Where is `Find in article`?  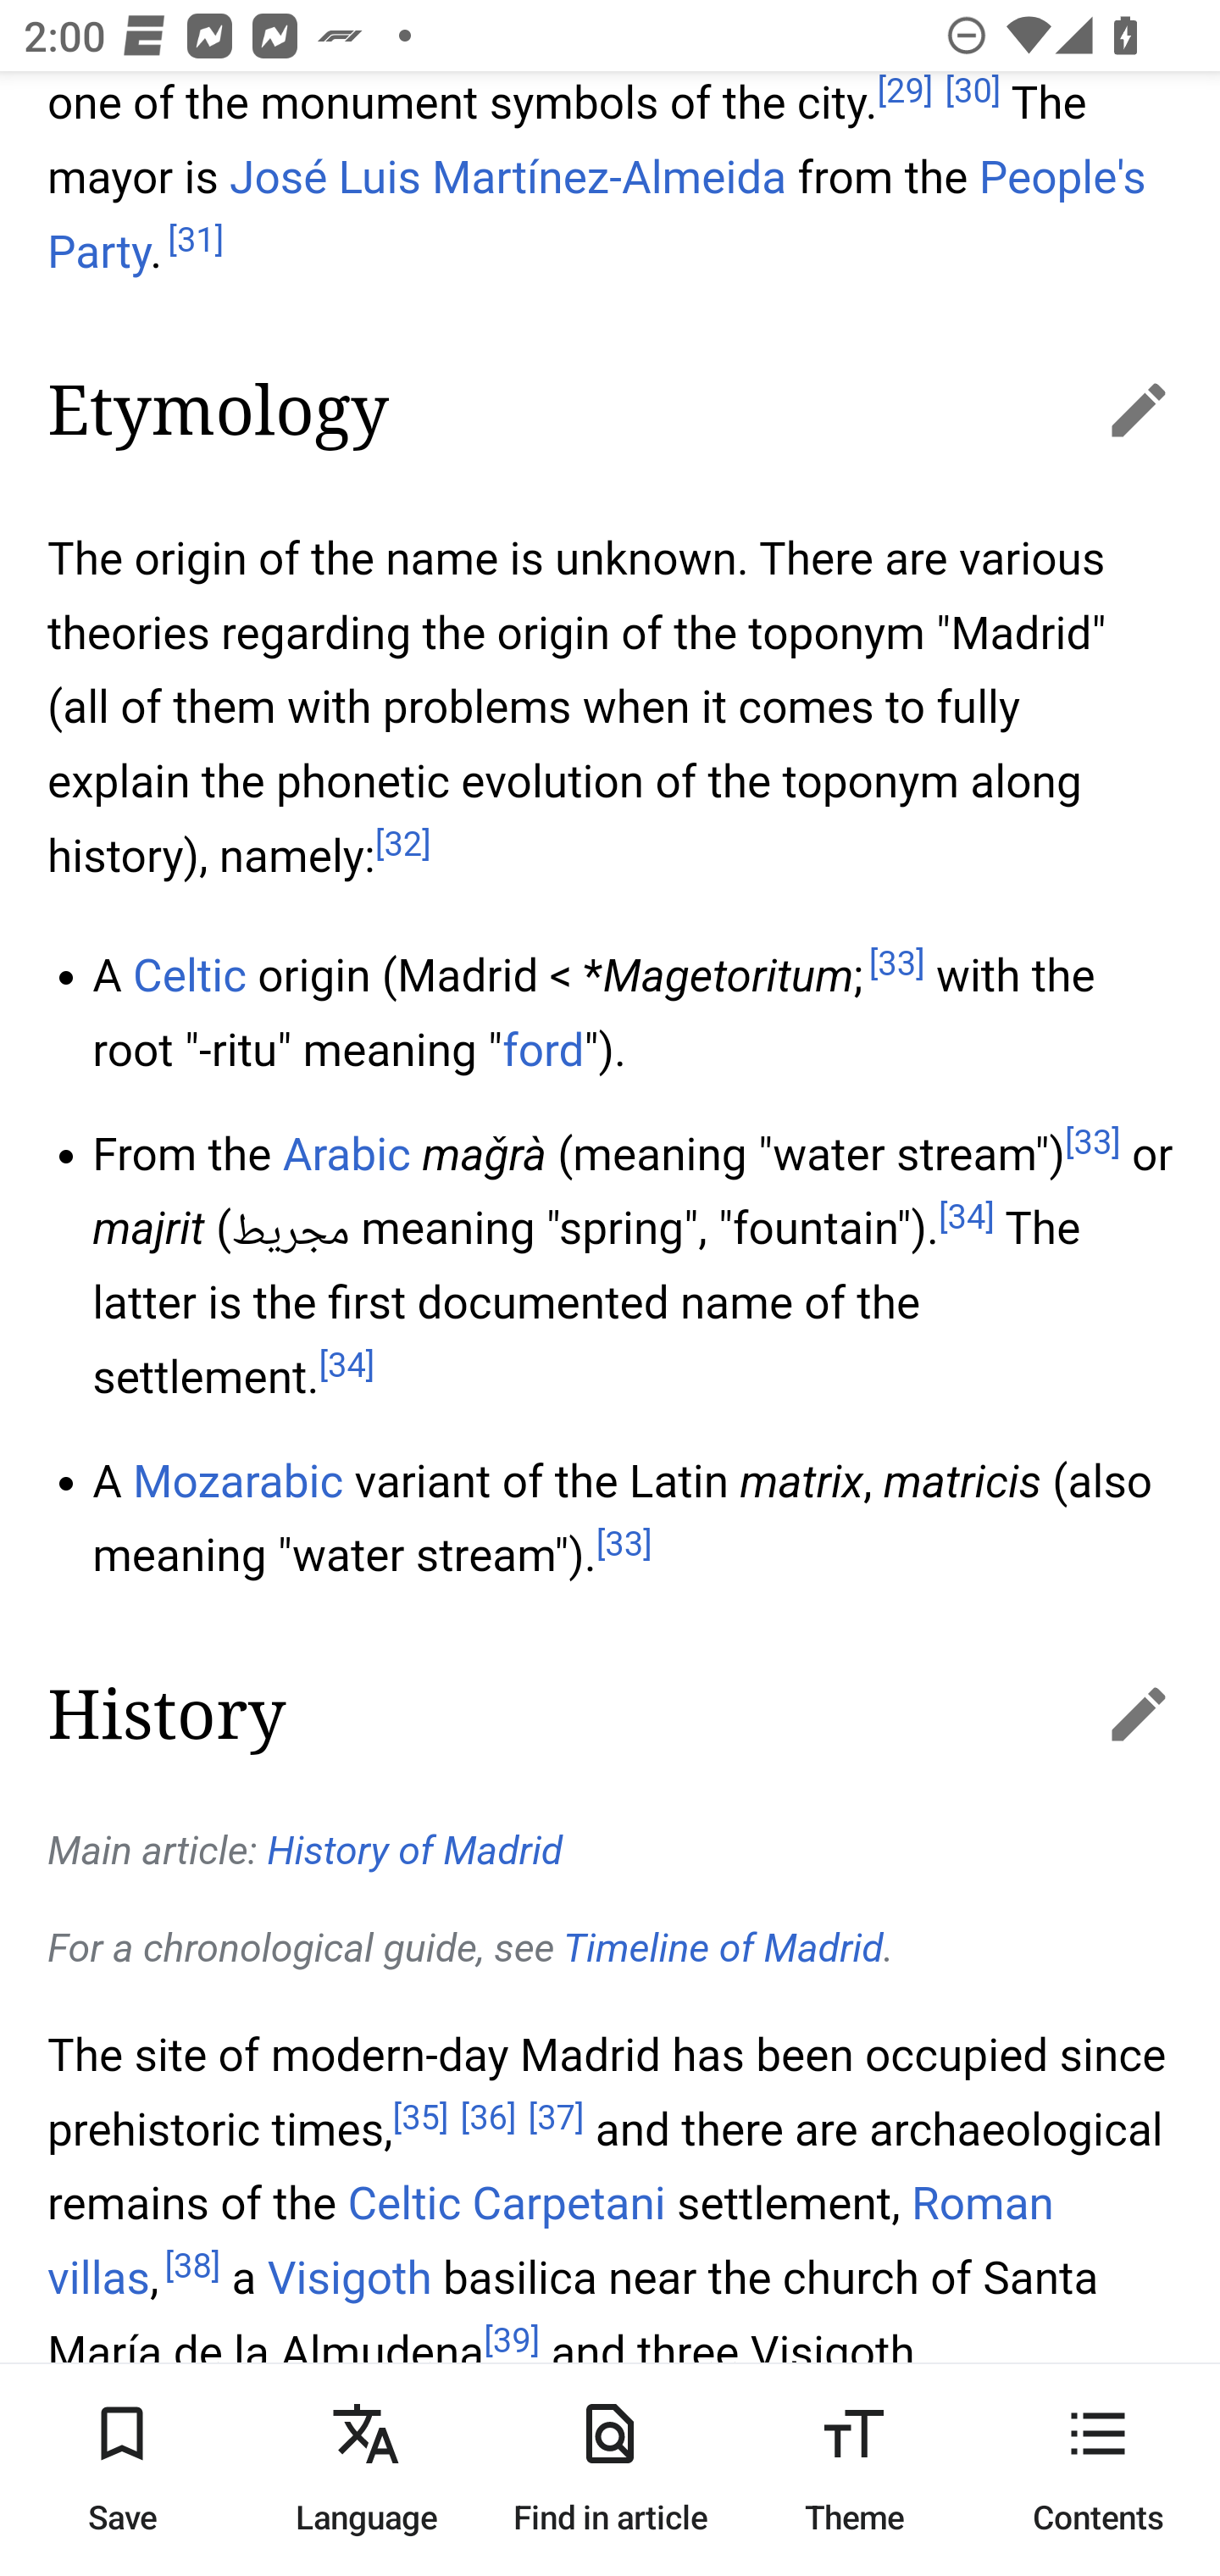 Find in article is located at coordinates (610, 2469).